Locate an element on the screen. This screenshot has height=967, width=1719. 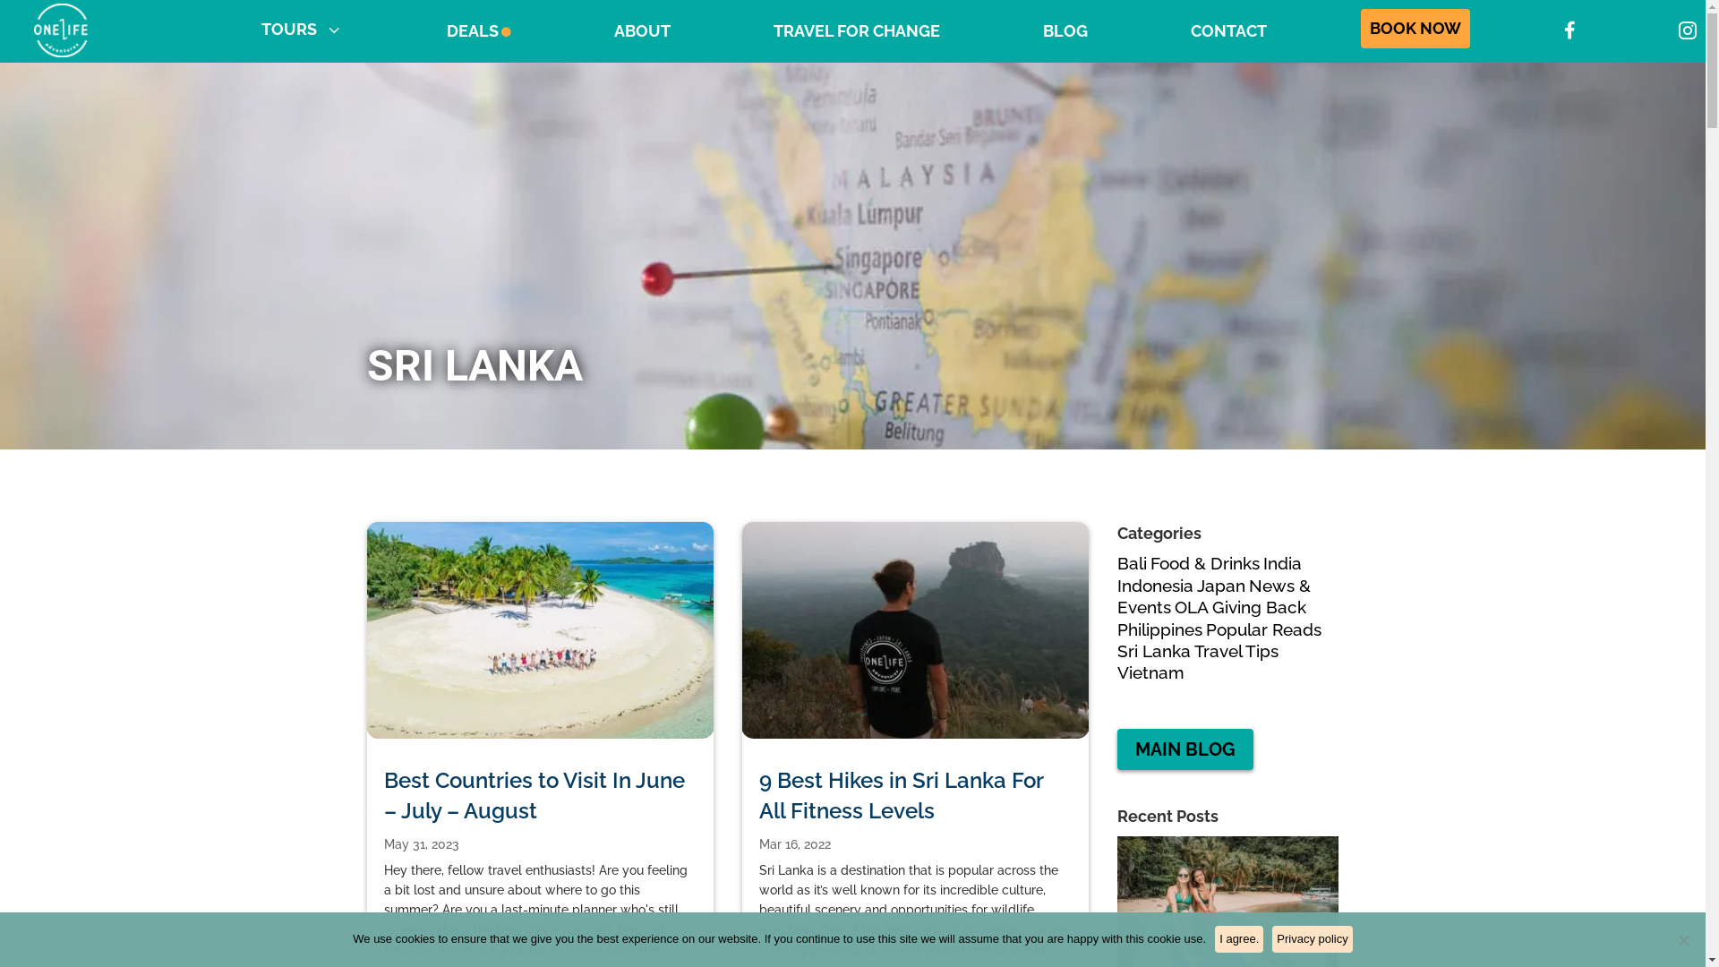
MAIN BLOG is located at coordinates (1185, 749).